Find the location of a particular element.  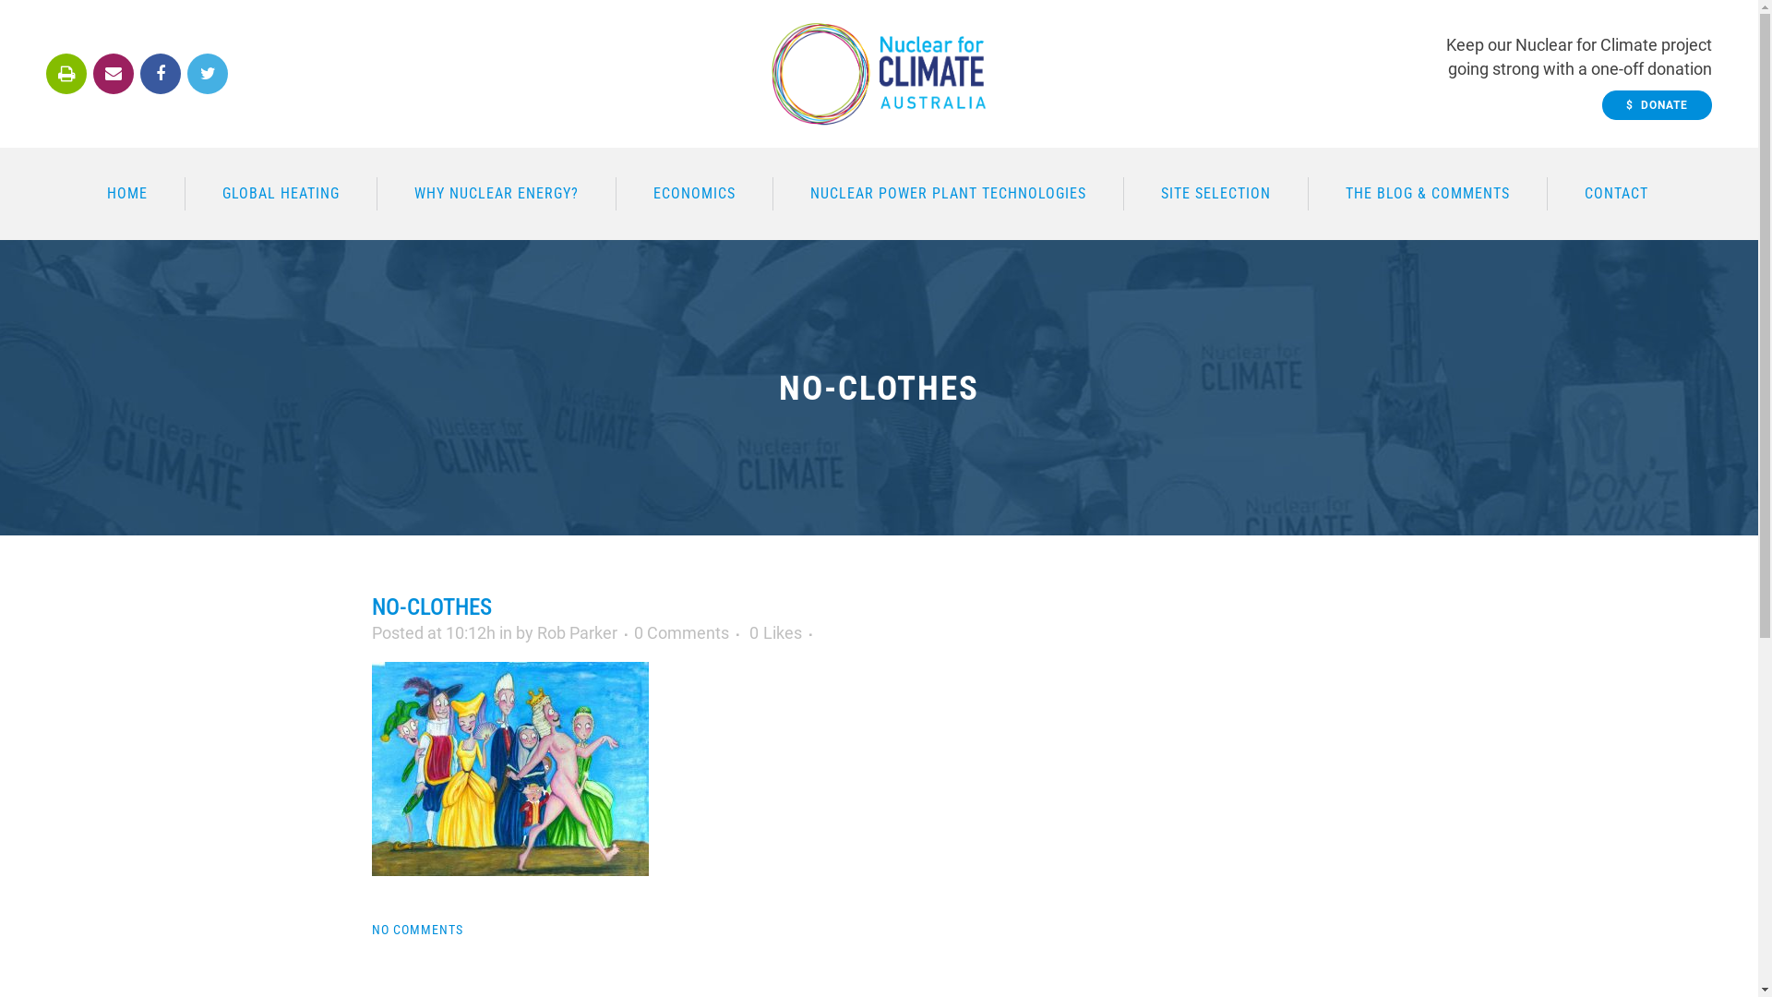

ECONOMICS is located at coordinates (695, 194).